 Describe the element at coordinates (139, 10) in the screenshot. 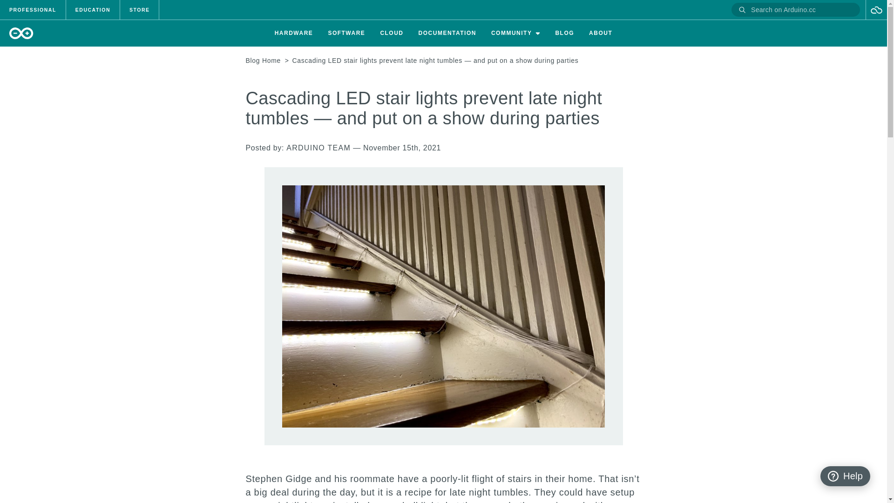

I see `STORE` at that location.